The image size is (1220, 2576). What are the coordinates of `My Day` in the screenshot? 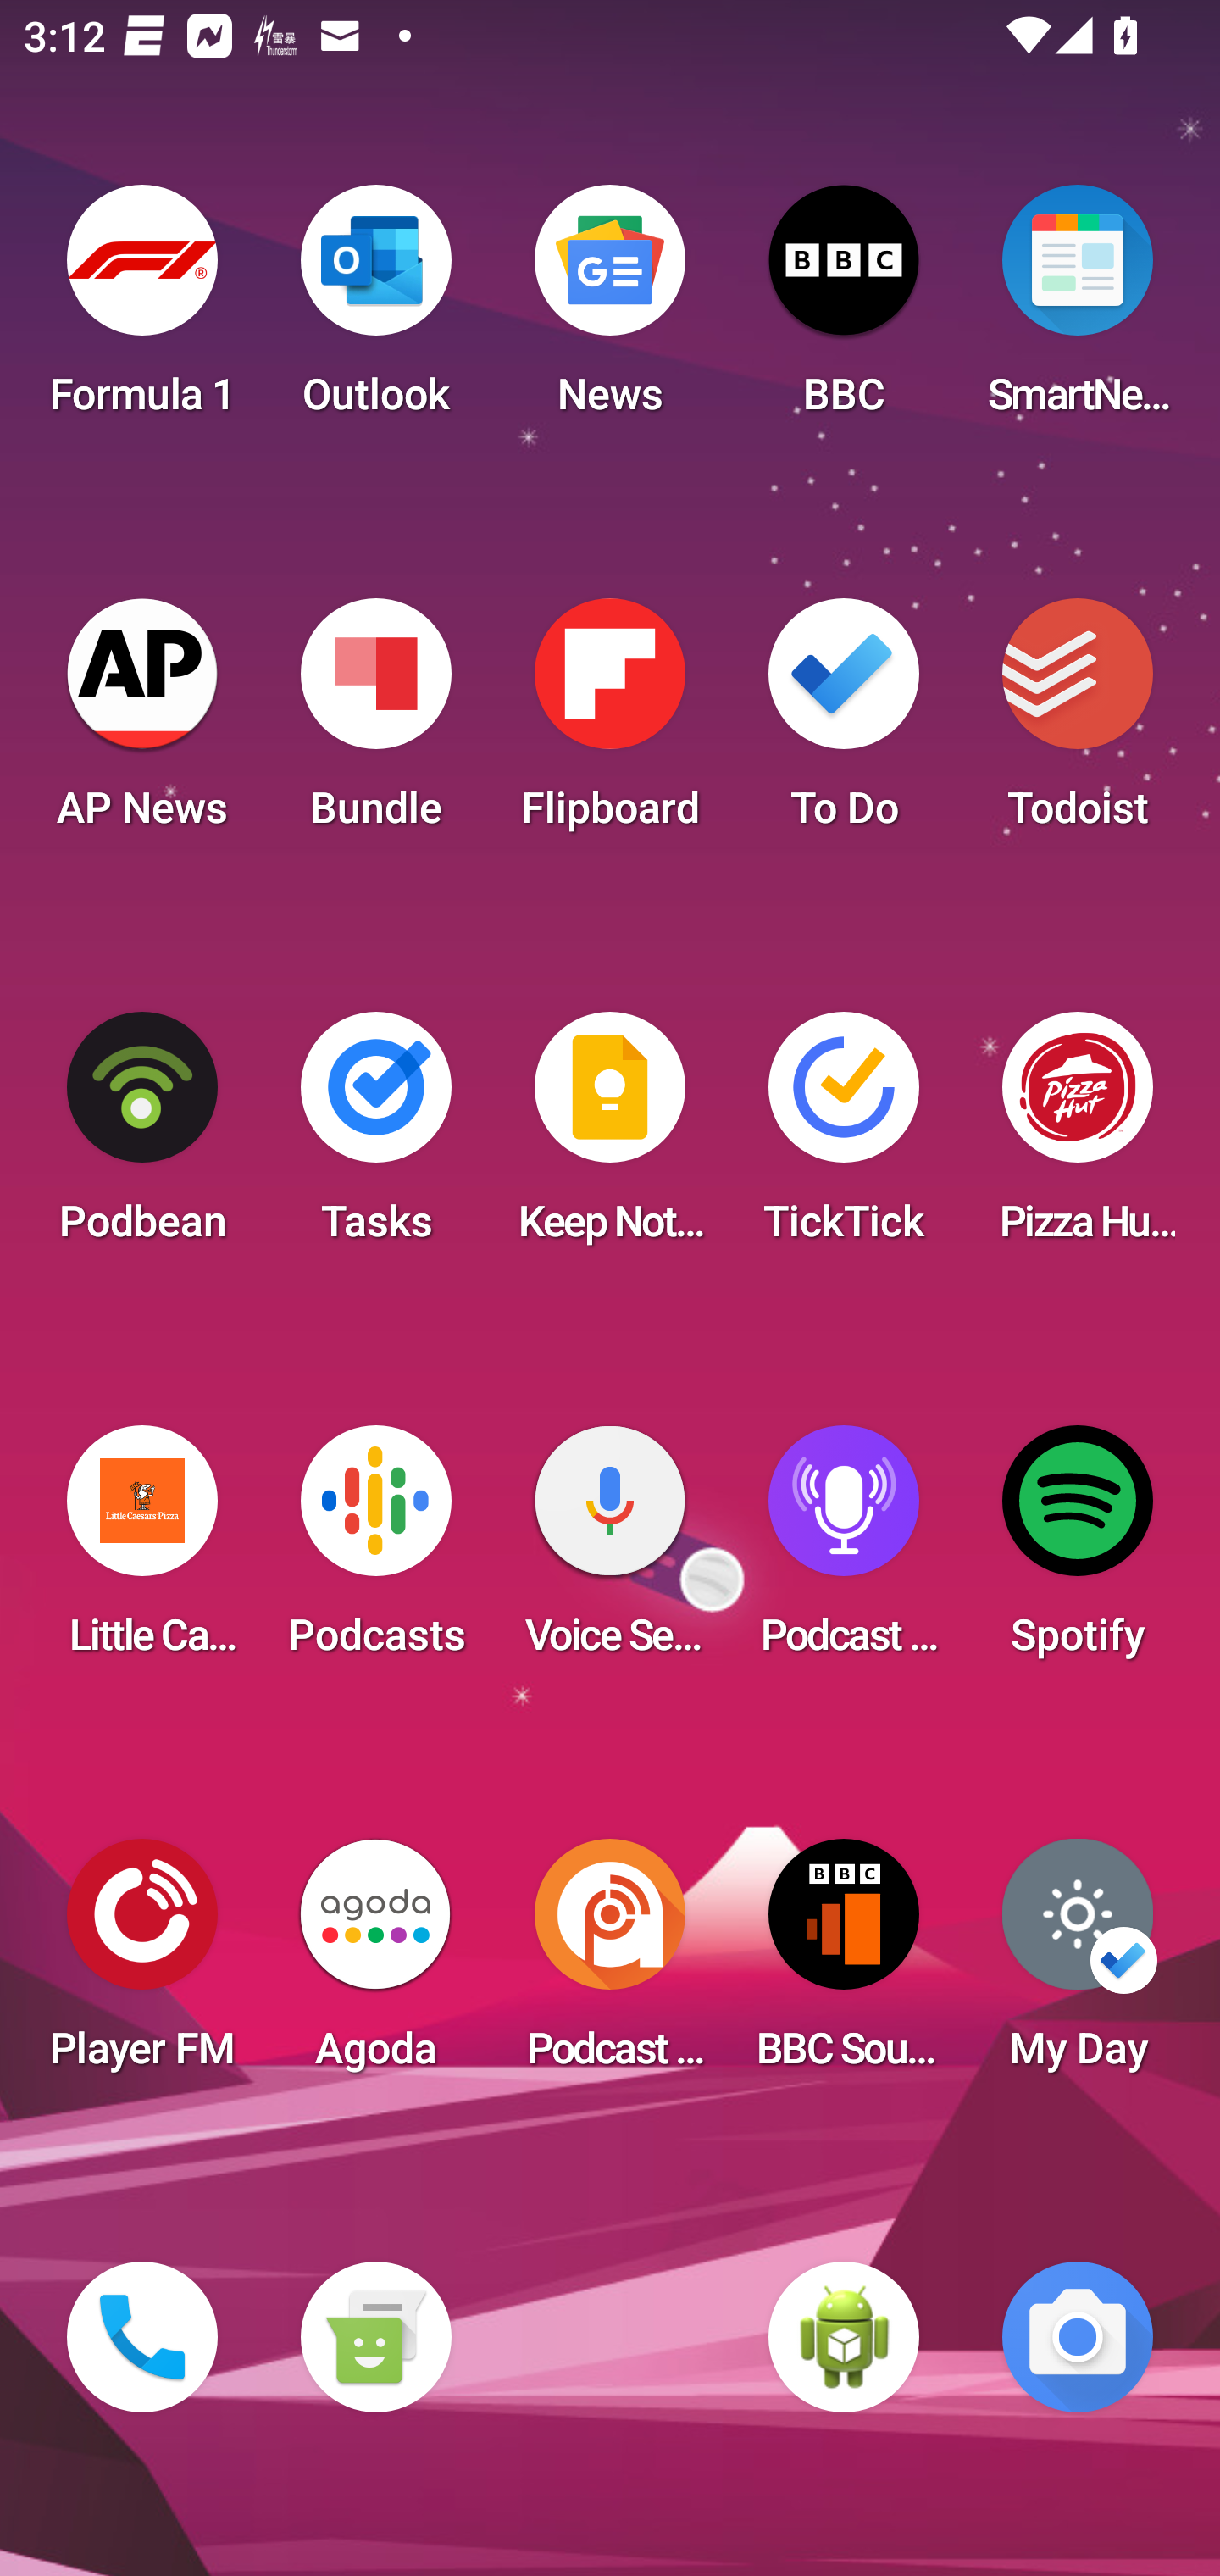 It's located at (1078, 1964).